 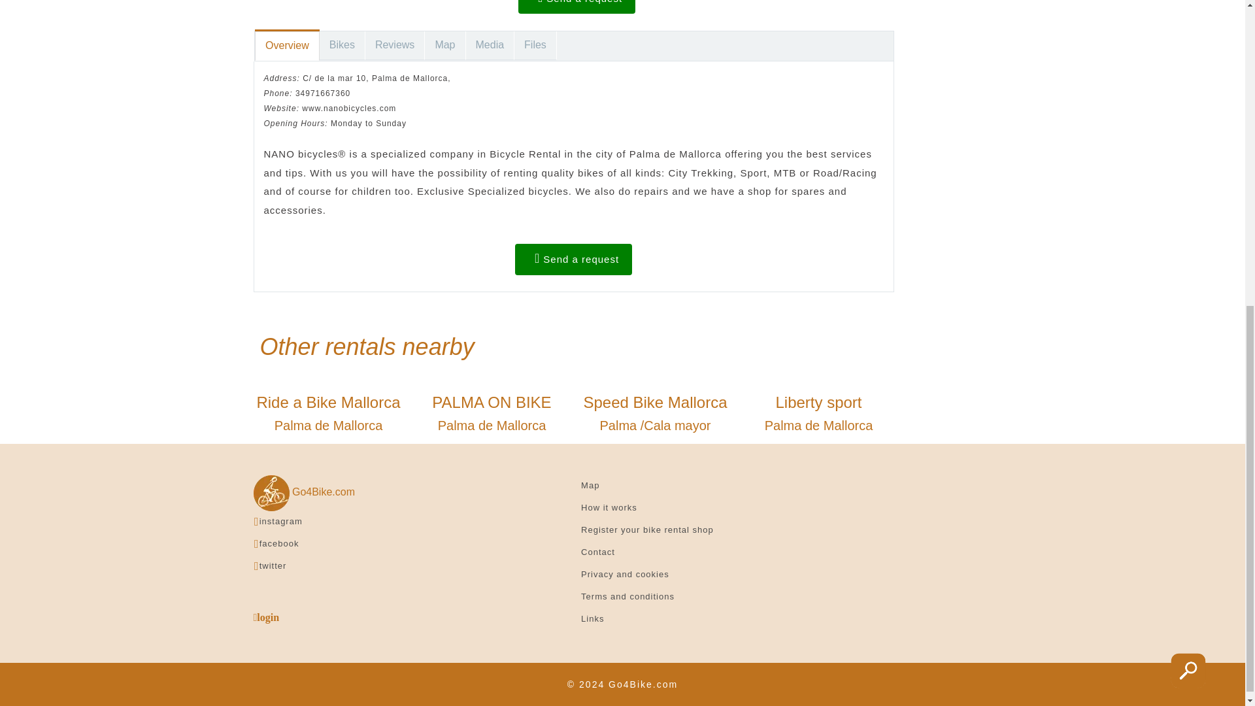 I want to click on Reviews, so click(x=395, y=45).